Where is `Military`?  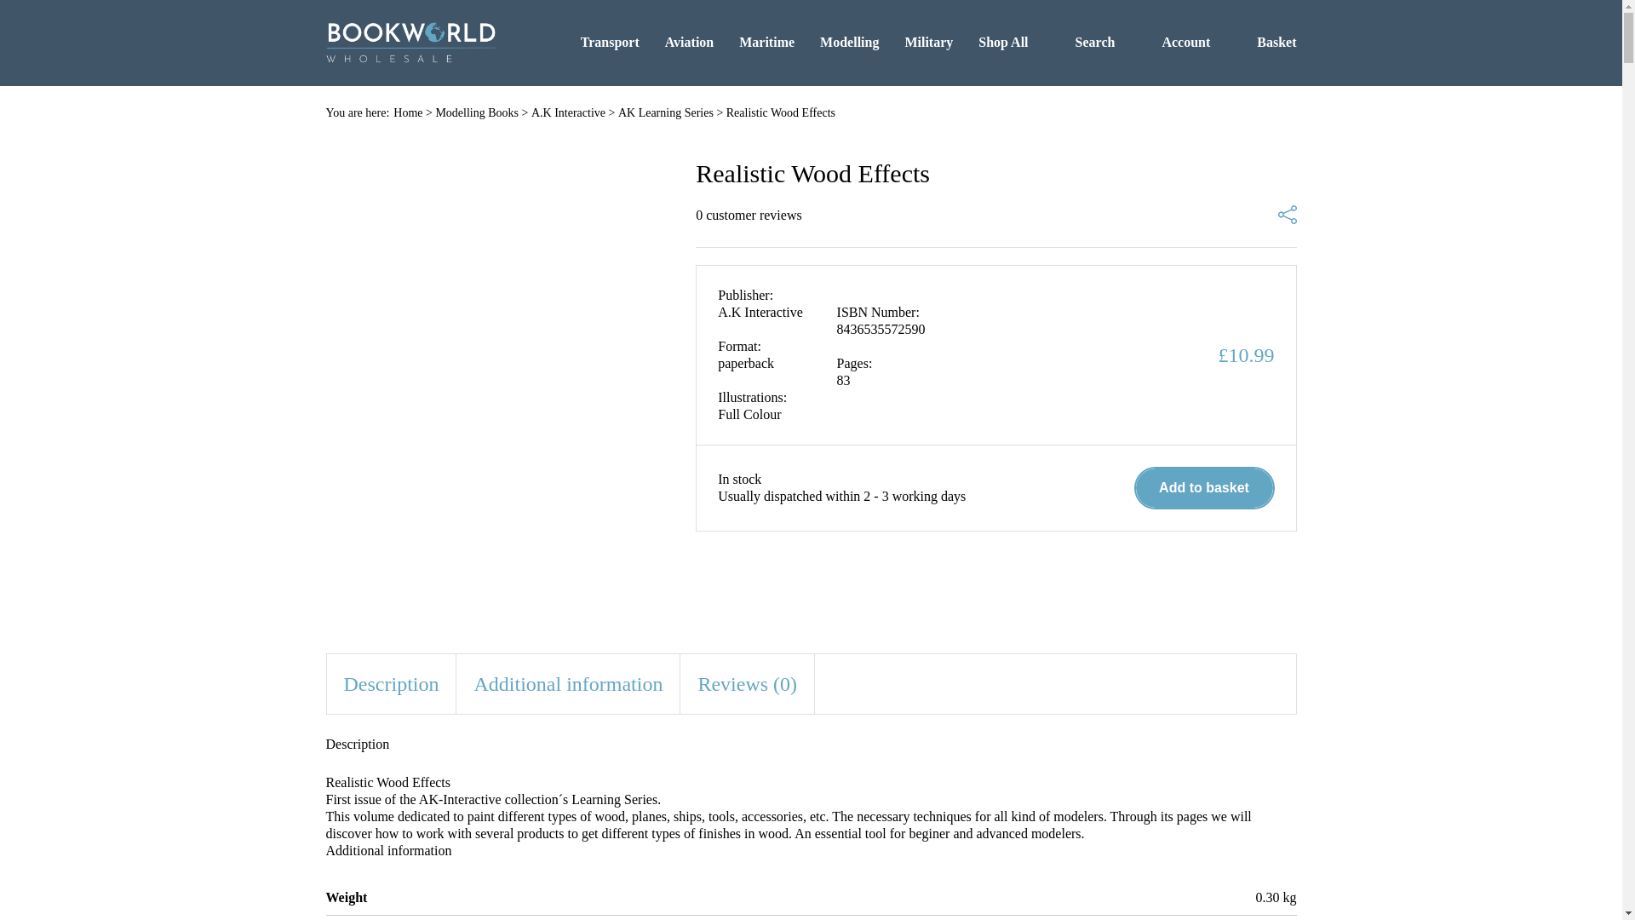
Military is located at coordinates (928, 42).